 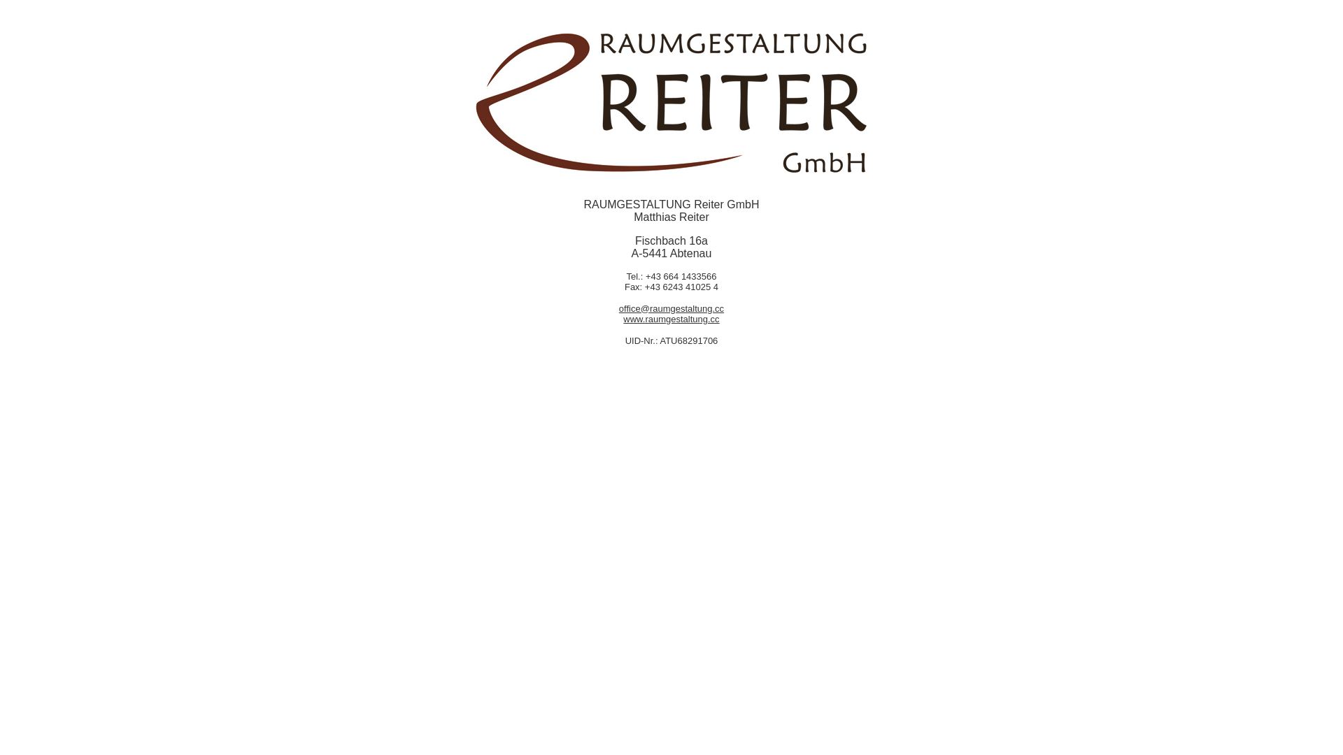 What do you see at coordinates (671, 309) in the screenshot?
I see `office@raumgestaltung.cc` at bounding box center [671, 309].